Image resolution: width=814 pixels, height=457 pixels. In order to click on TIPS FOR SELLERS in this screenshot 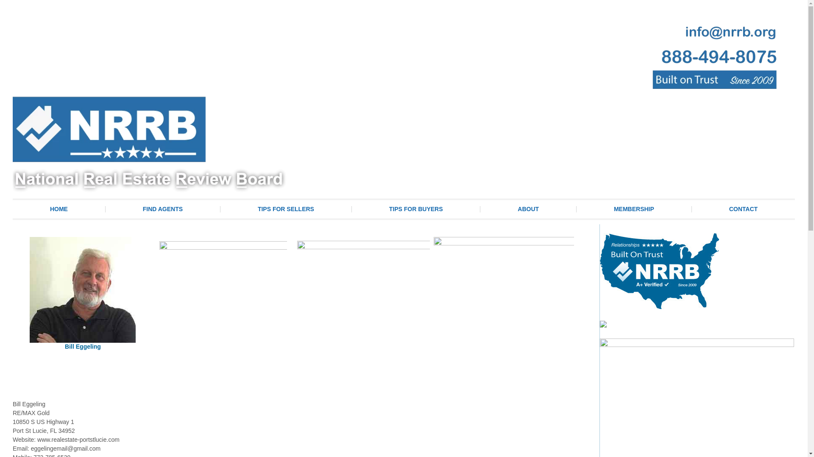, I will do `click(286, 209)`.